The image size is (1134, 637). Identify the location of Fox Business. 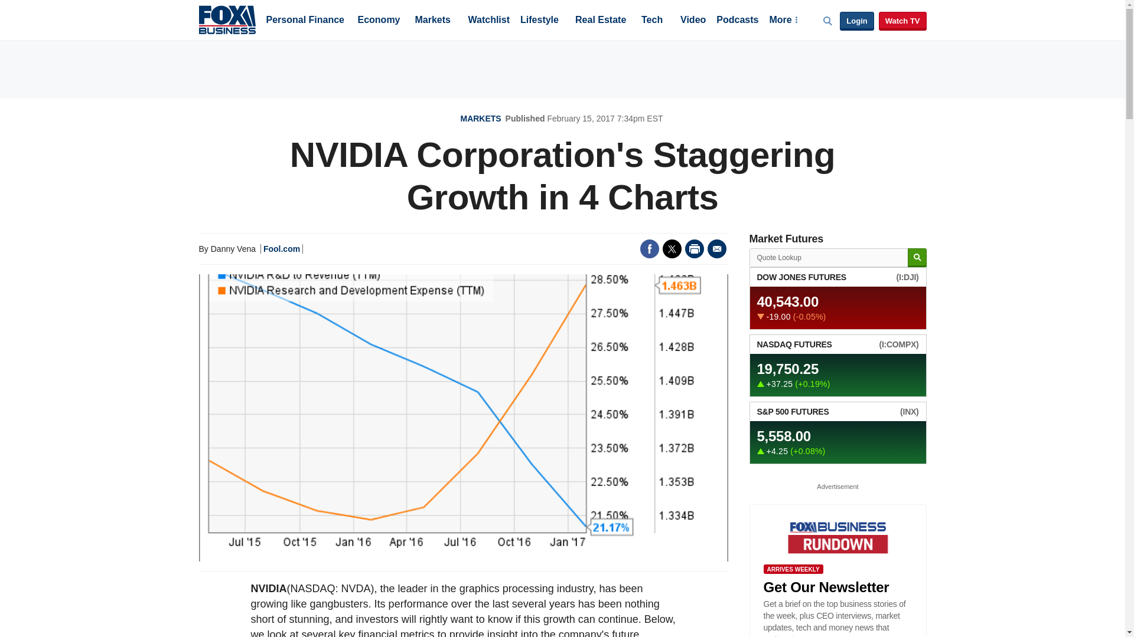
(227, 19).